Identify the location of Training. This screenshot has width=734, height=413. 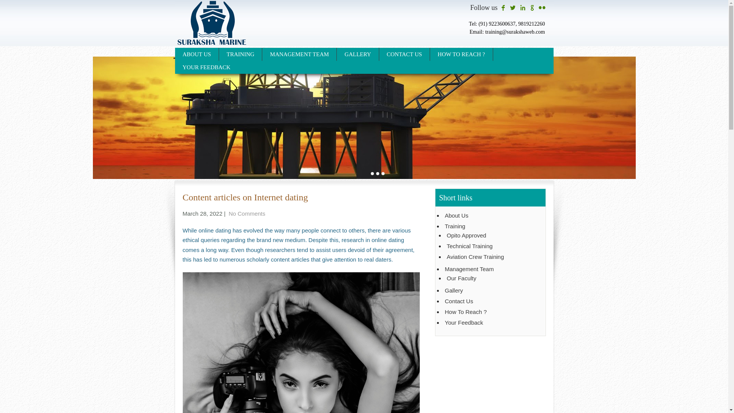
(491, 226).